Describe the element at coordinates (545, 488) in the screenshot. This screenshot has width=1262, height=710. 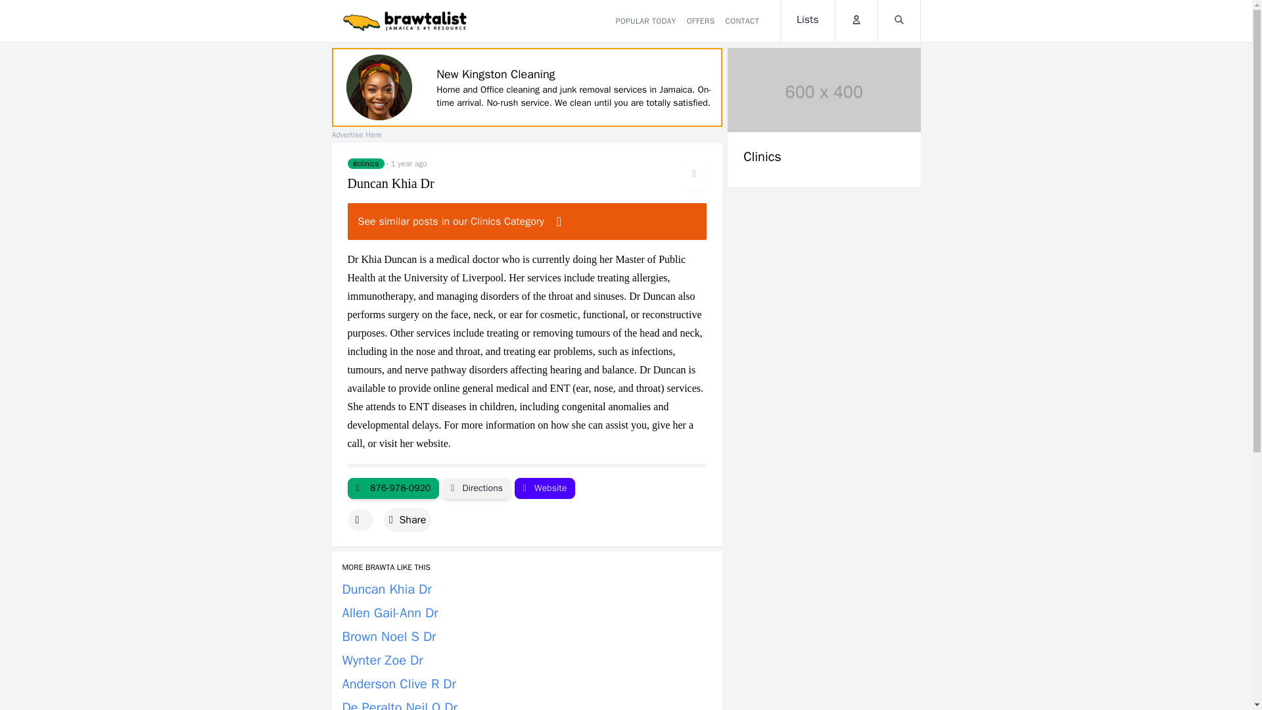
I see ` Website` at that location.